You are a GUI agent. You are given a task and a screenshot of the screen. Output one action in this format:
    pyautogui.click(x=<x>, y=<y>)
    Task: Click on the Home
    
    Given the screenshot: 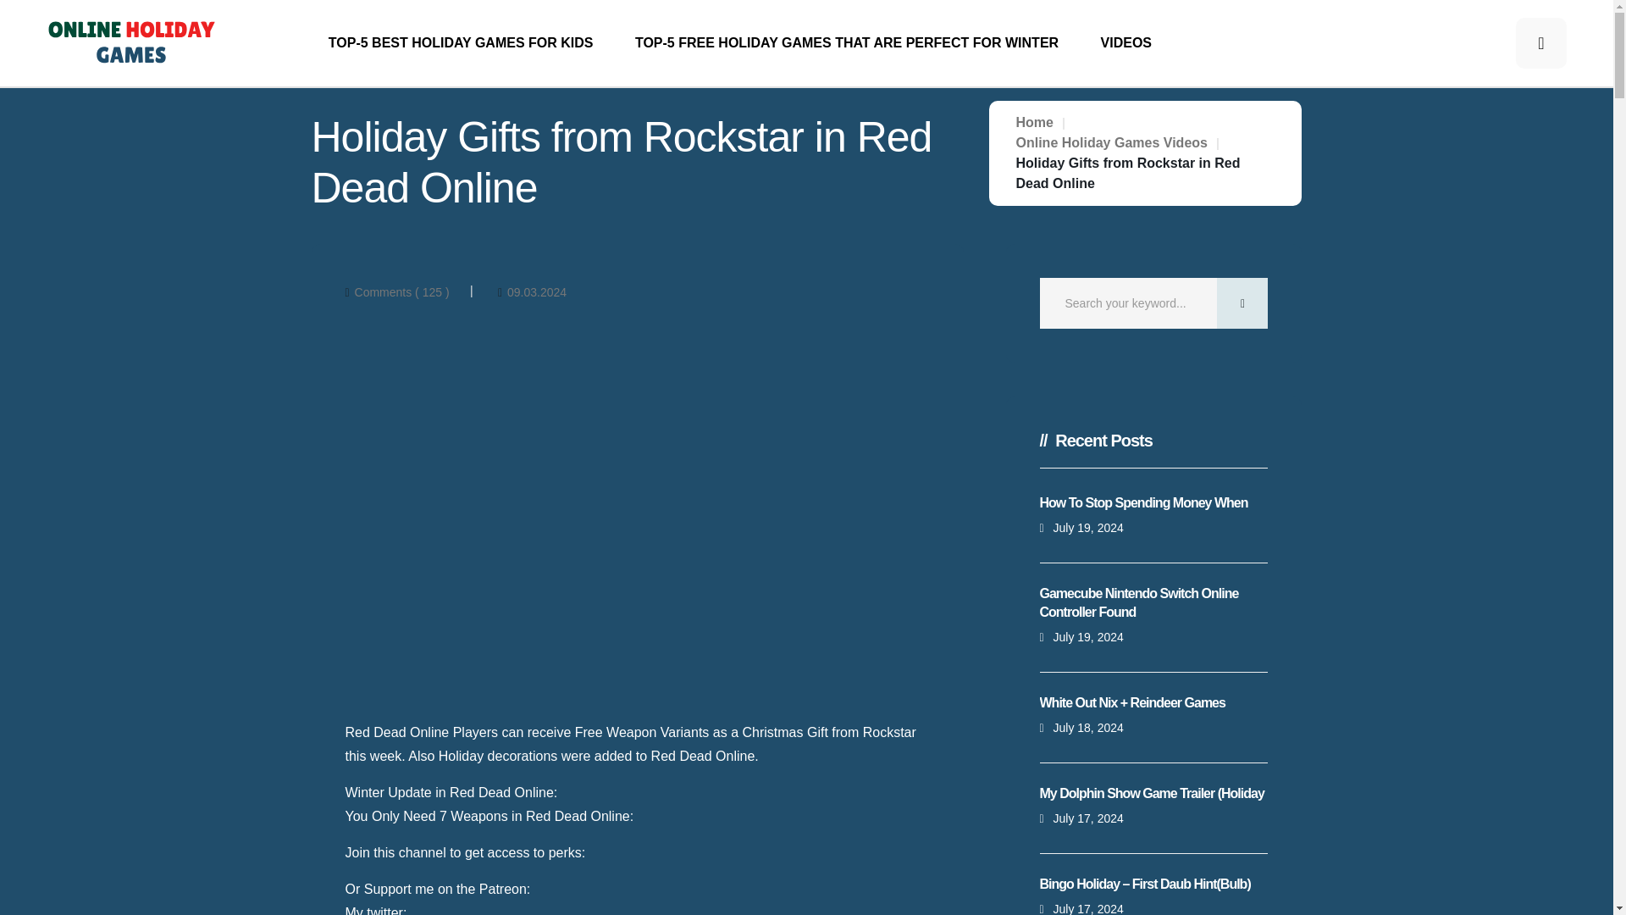 What is the action you would take?
    pyautogui.click(x=1035, y=122)
    